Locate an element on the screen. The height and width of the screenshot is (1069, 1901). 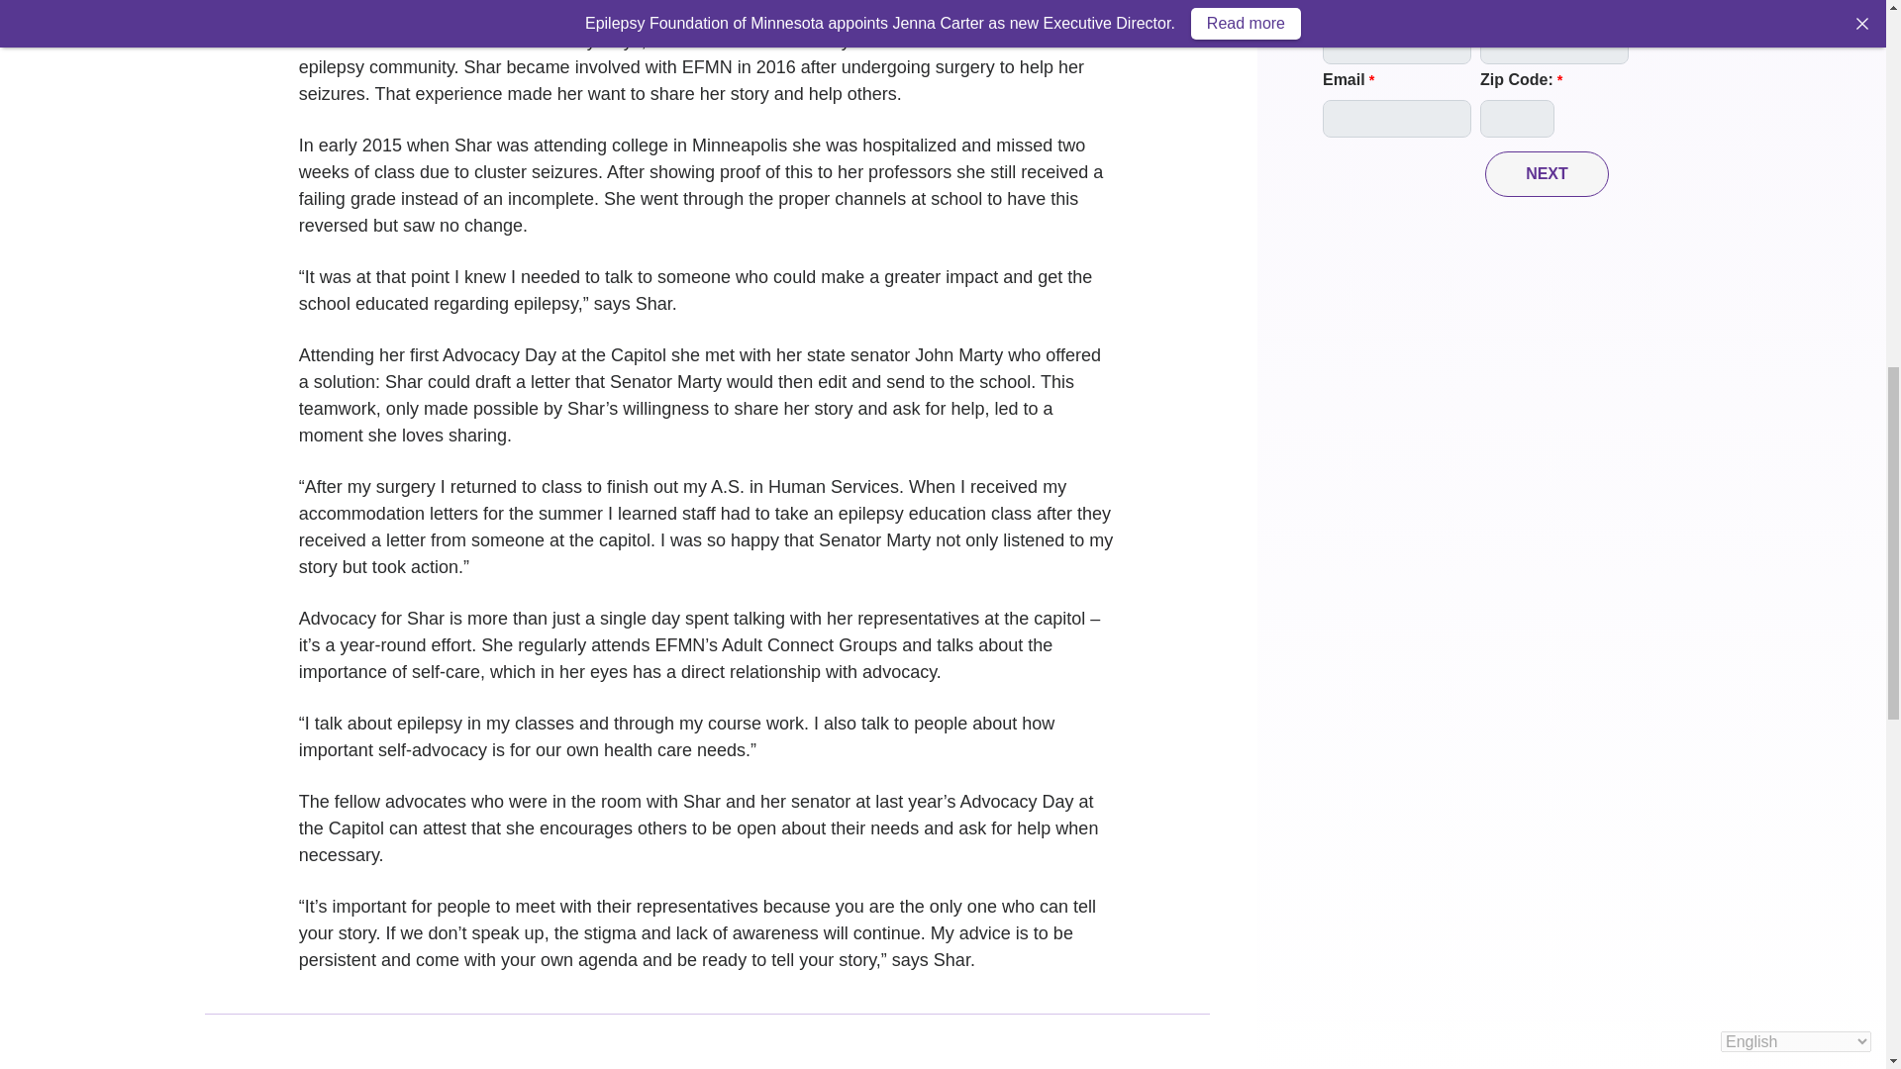
Email is located at coordinates (1397, 119).